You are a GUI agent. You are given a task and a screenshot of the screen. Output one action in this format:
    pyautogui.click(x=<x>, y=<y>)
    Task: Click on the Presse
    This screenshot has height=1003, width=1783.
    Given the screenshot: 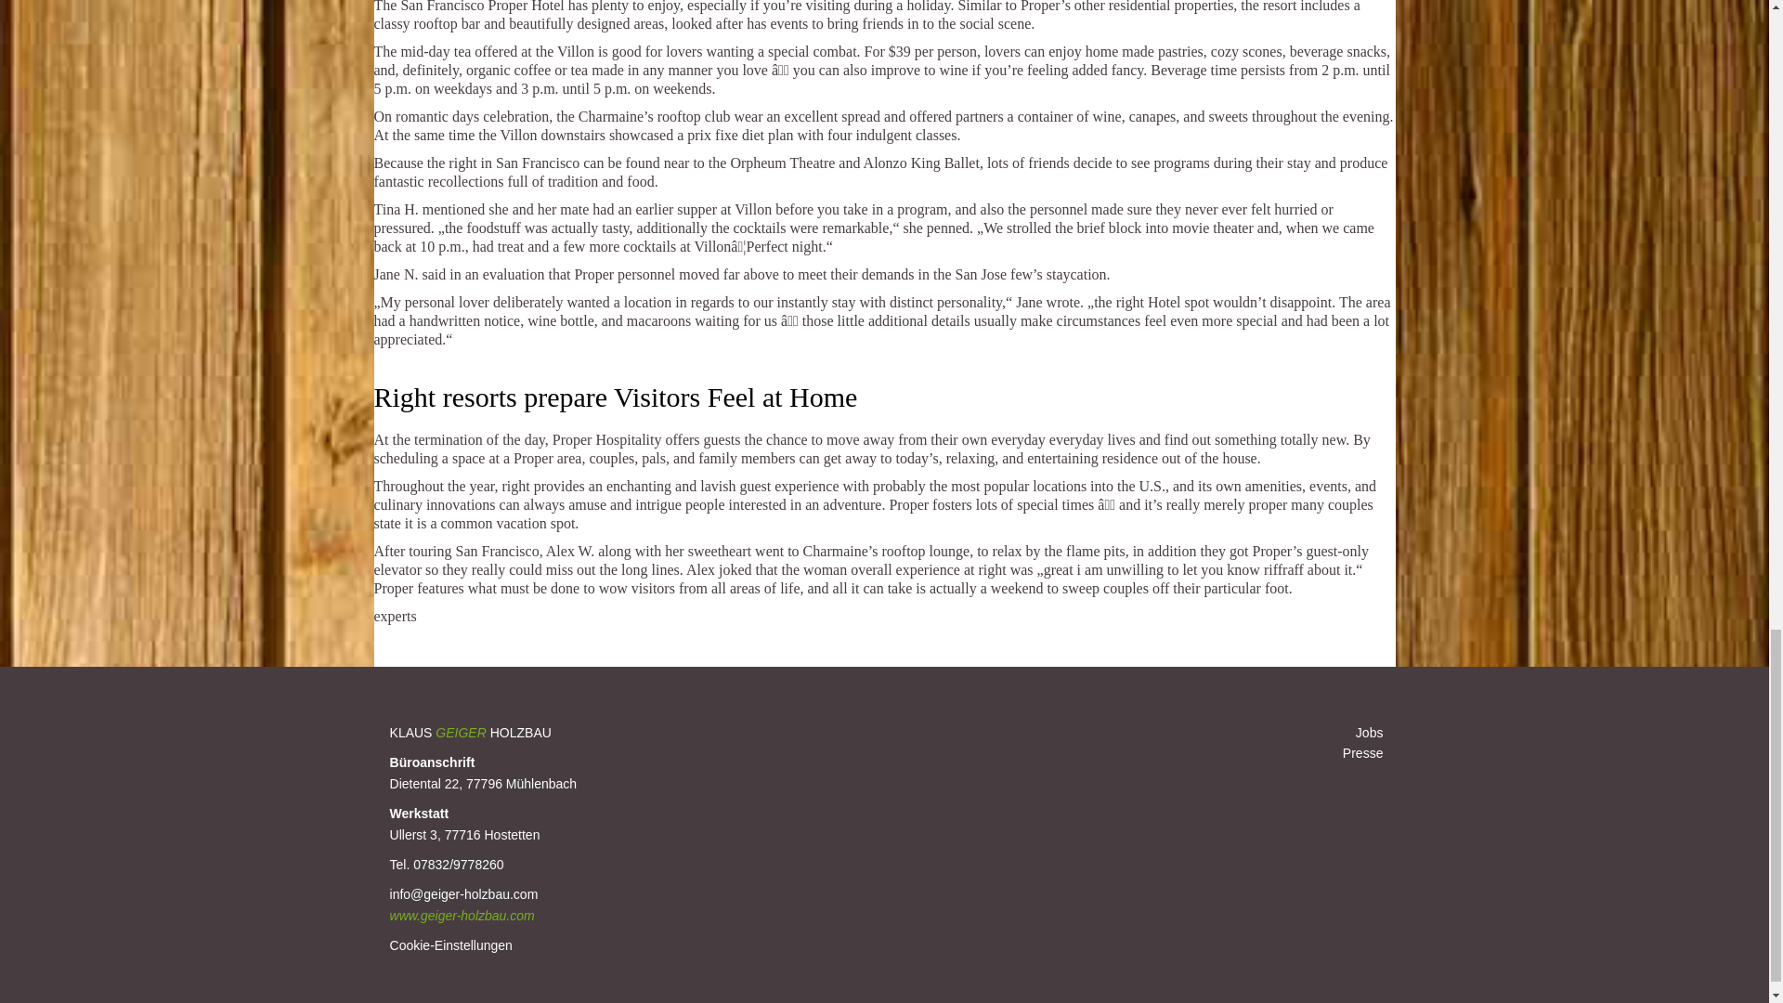 What is the action you would take?
    pyautogui.click(x=1362, y=752)
    